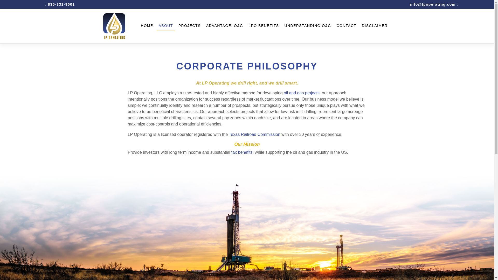  Describe the element at coordinates (189, 26) in the screenshot. I see `Projects` at that location.